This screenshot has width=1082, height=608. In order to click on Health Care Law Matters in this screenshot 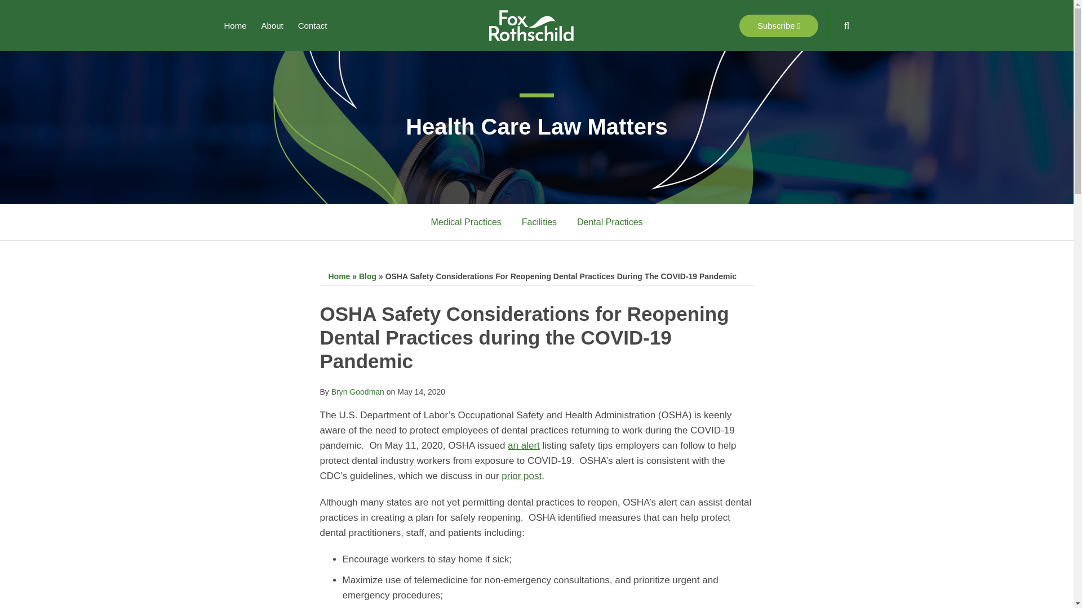, I will do `click(536, 127)`.